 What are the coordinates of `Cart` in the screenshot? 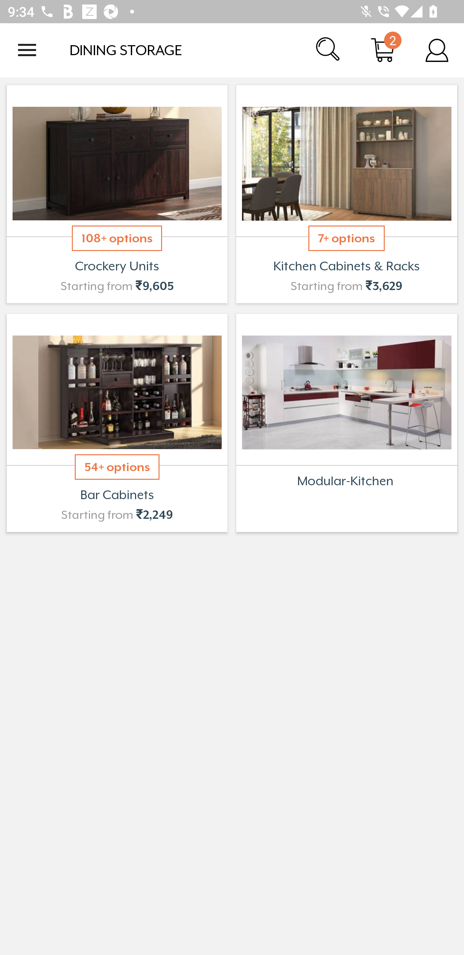 It's located at (383, 50).